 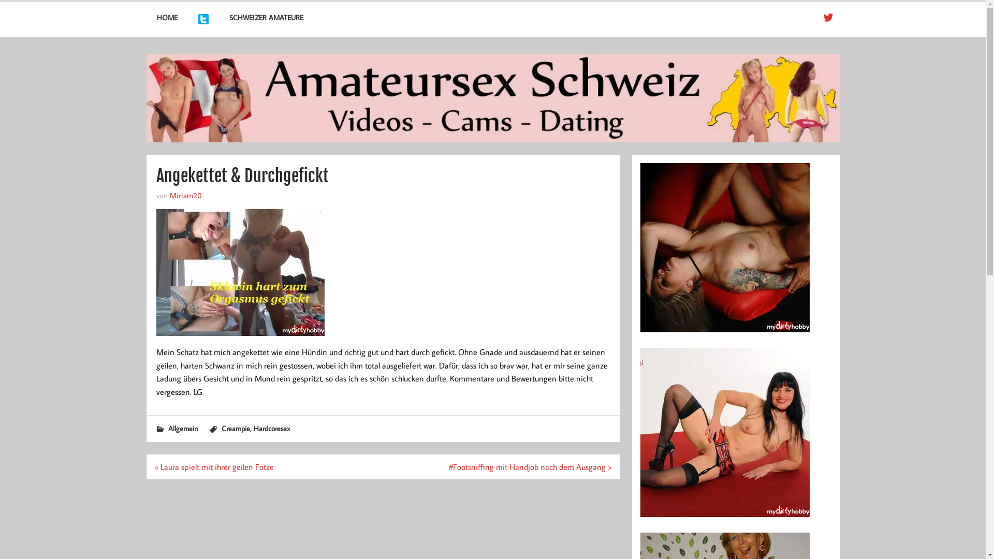 What do you see at coordinates (266, 18) in the screenshot?
I see `SCHWEIZER AMATEURE` at bounding box center [266, 18].